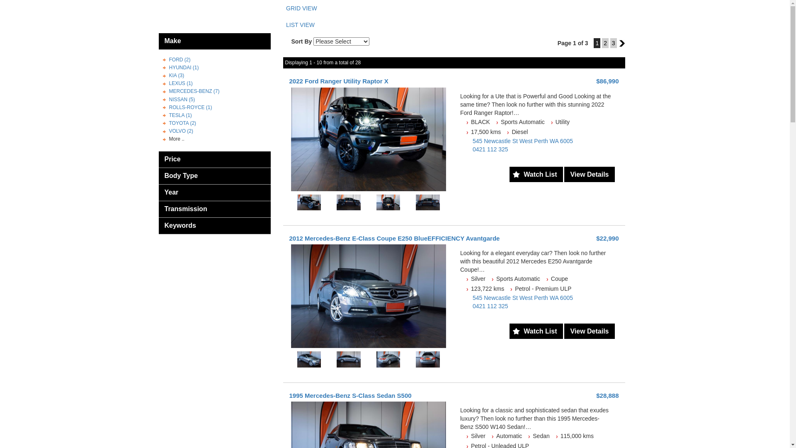  What do you see at coordinates (369, 296) in the screenshot?
I see `2012-Mercedes-Benz-E-Class` at bounding box center [369, 296].